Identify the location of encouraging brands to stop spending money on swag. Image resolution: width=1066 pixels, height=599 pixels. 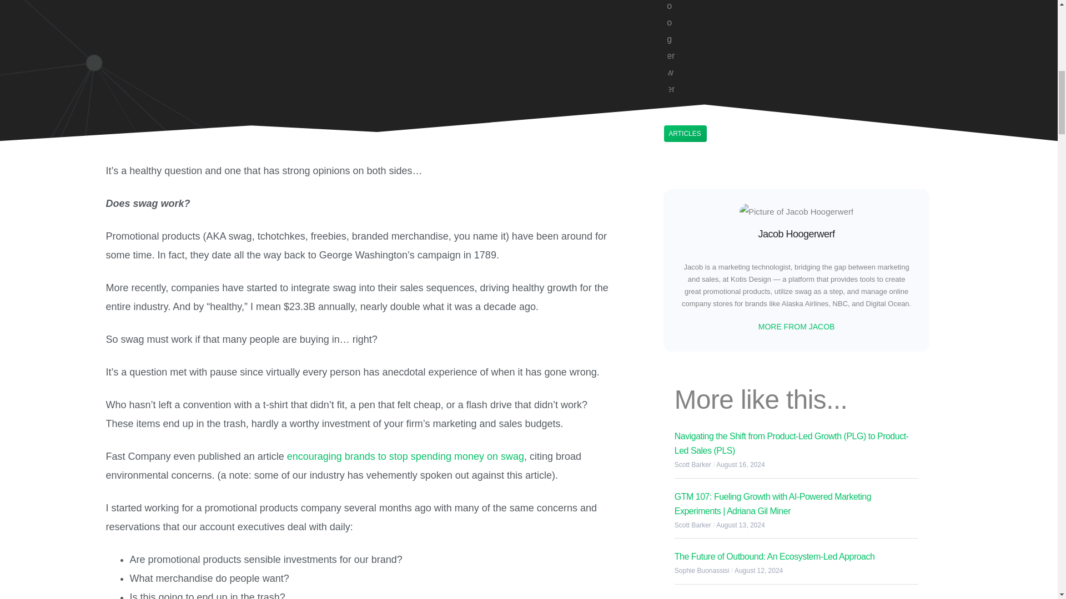
(405, 456).